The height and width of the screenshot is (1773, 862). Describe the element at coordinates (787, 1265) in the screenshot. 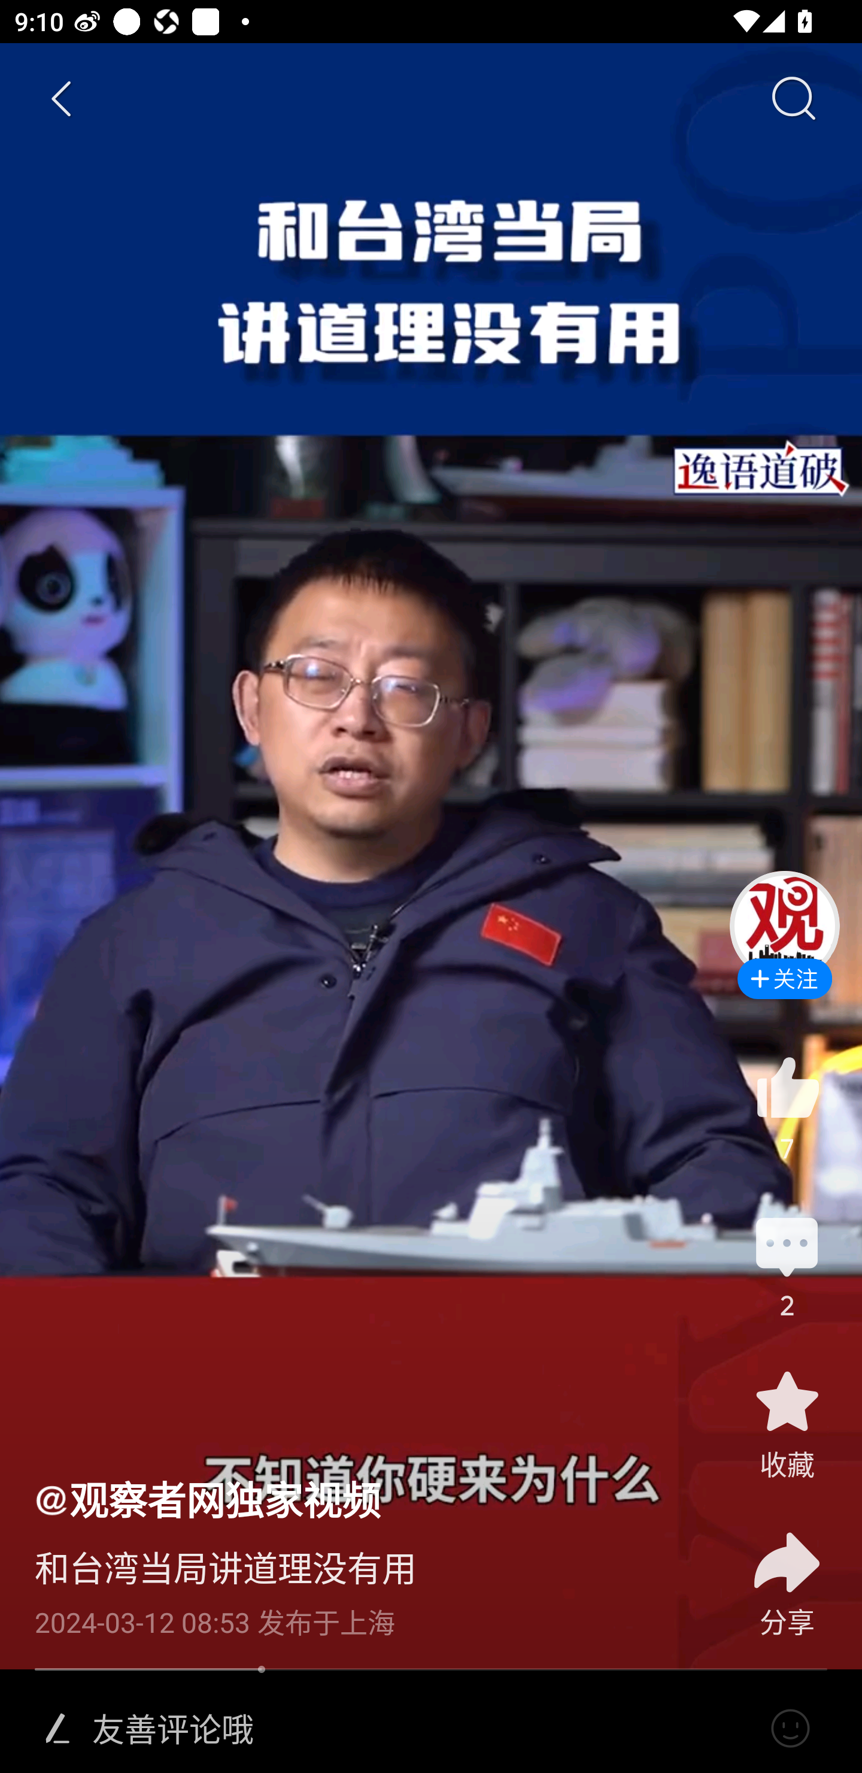

I see `评论  2` at that location.